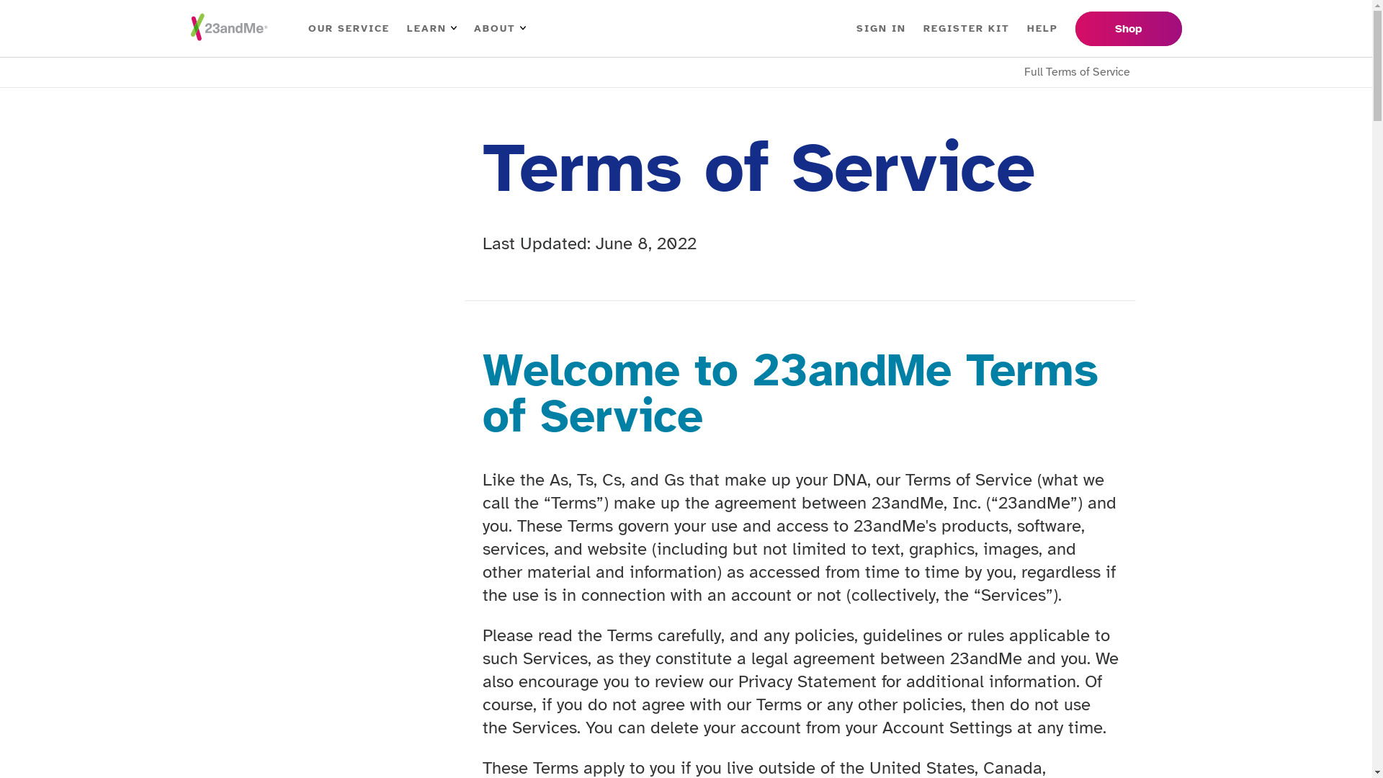 The height and width of the screenshot is (778, 1383). I want to click on LEARN, so click(431, 29).